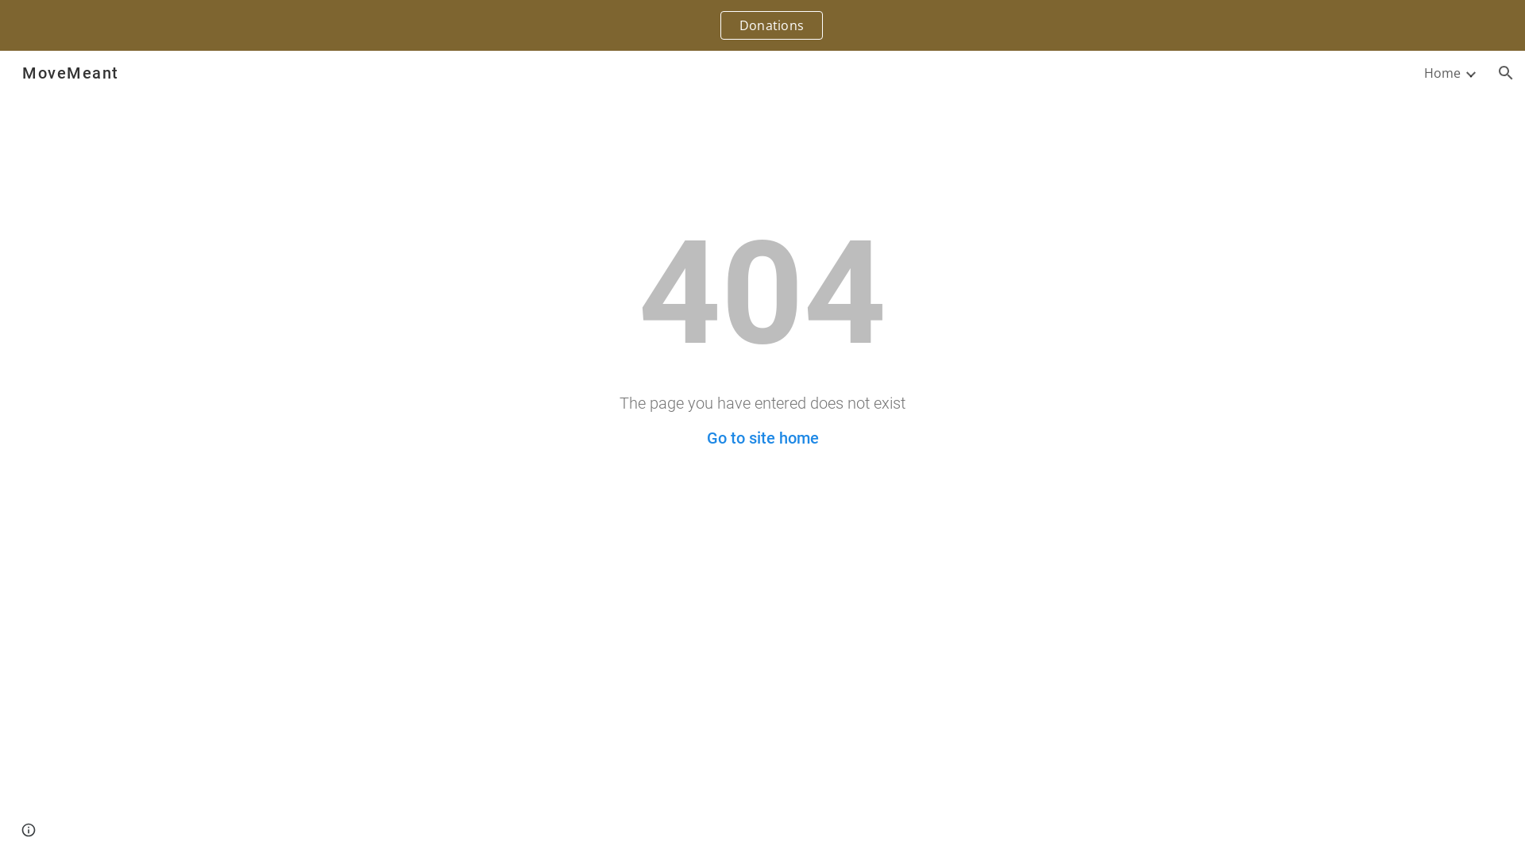 The height and width of the screenshot is (857, 1525). What do you see at coordinates (71, 71) in the screenshot?
I see `MoveMeant` at bounding box center [71, 71].